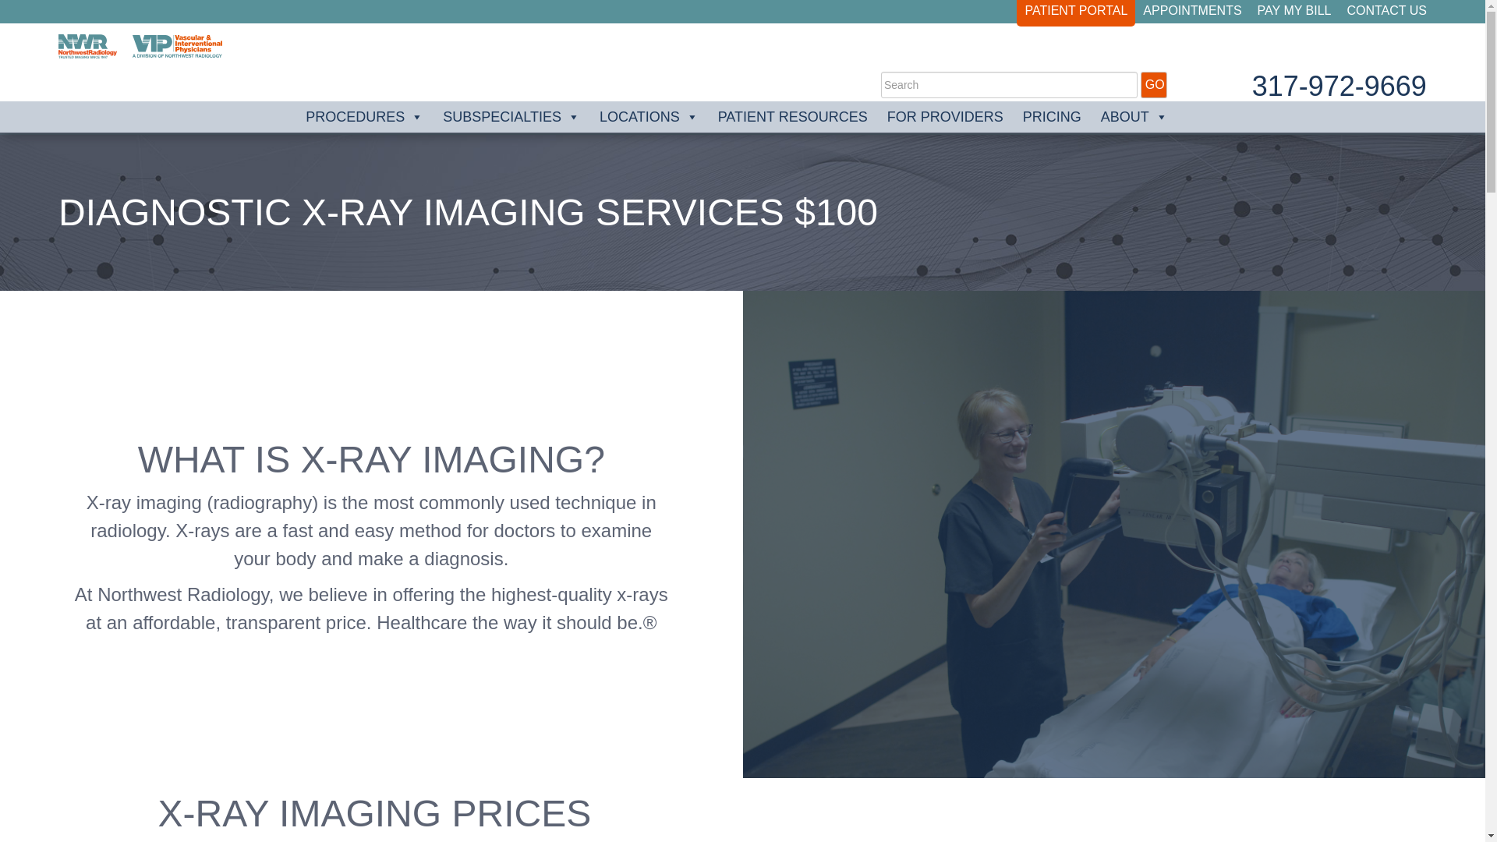  I want to click on PROCEDURES, so click(366, 116).